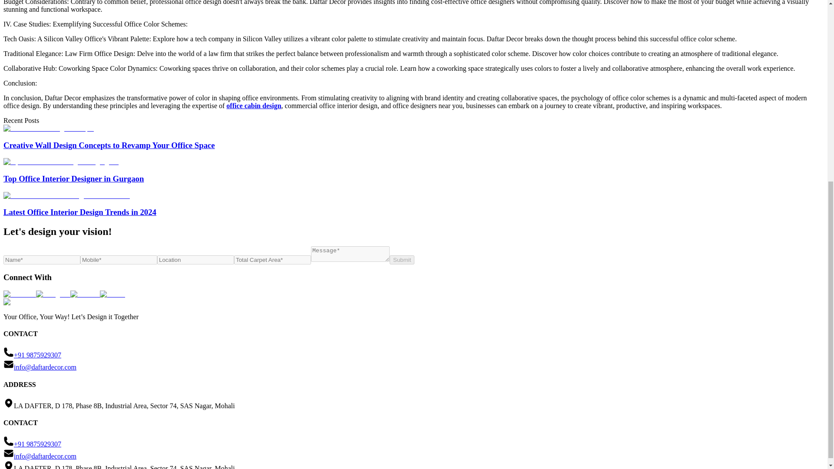 This screenshot has height=469, width=834. Describe the element at coordinates (402, 260) in the screenshot. I see `Submit` at that location.